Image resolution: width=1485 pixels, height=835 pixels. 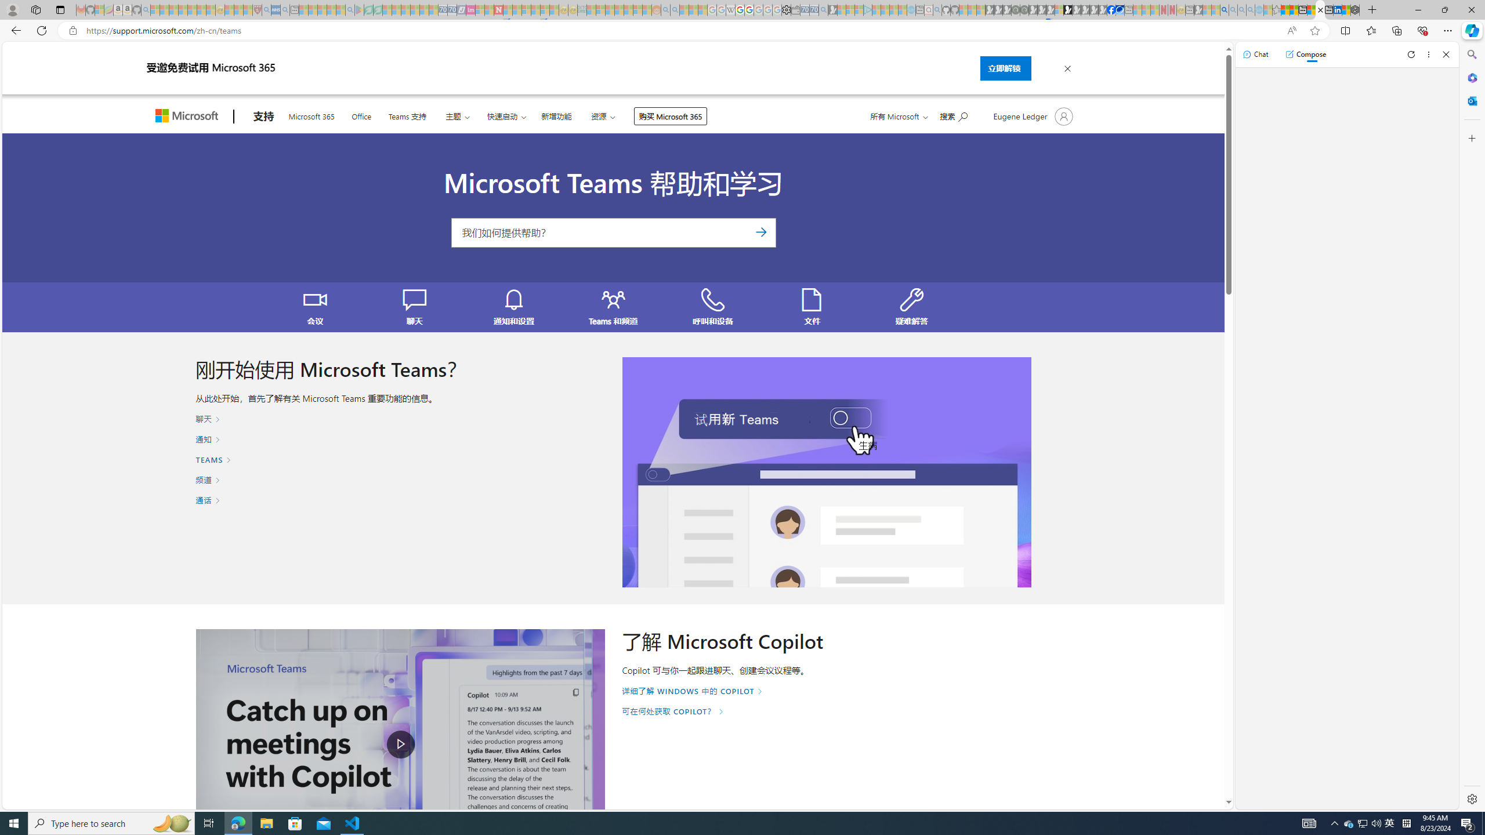 I want to click on Privacy Help Center - Policies Help, so click(x=740, y=10).